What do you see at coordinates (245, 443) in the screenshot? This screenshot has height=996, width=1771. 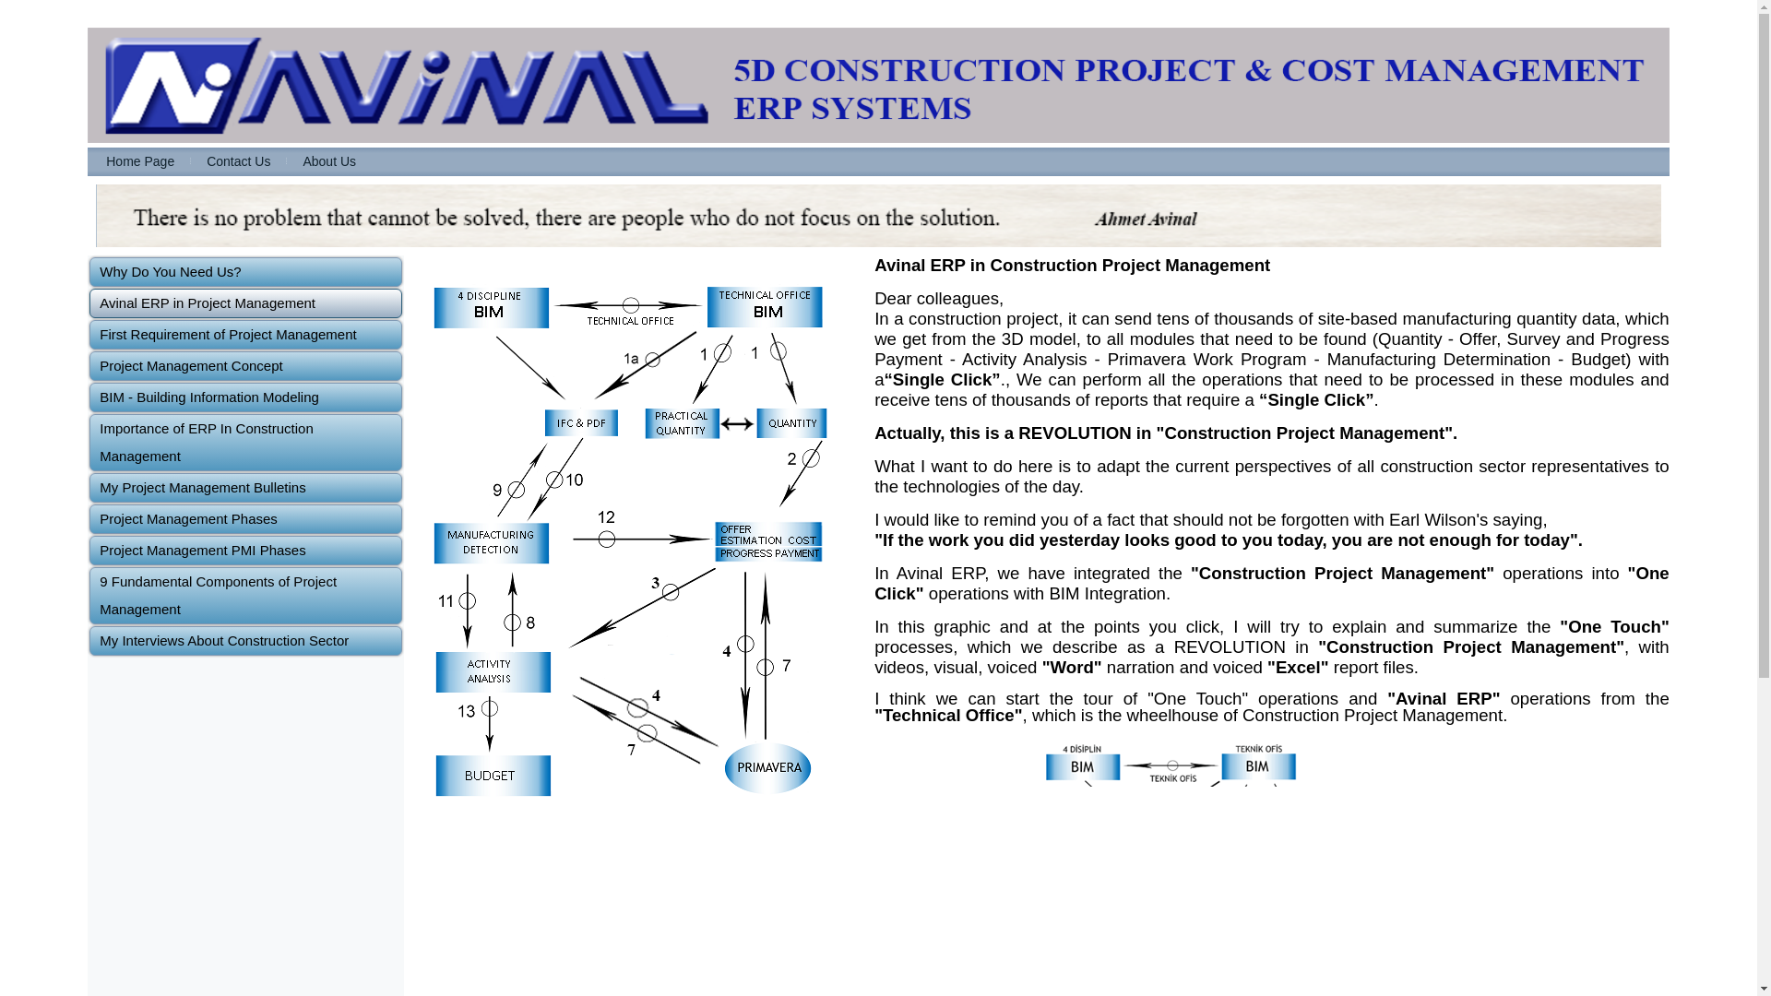 I see `Importance of ERP In Construction Management` at bounding box center [245, 443].